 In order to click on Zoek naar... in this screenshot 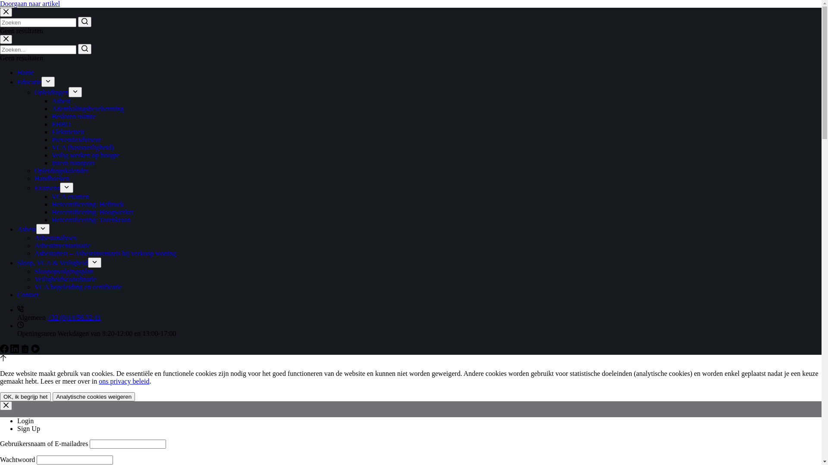, I will do `click(38, 50)`.